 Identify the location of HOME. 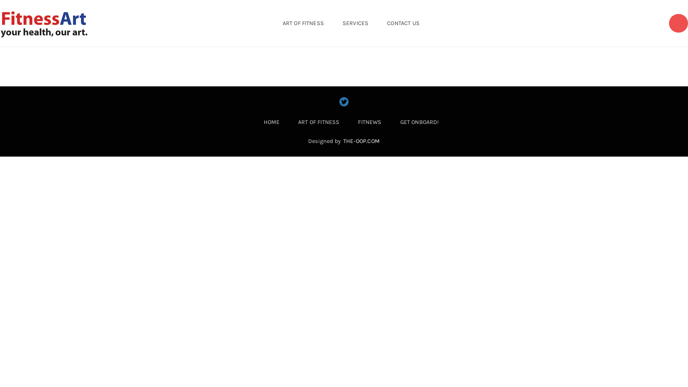
(272, 122).